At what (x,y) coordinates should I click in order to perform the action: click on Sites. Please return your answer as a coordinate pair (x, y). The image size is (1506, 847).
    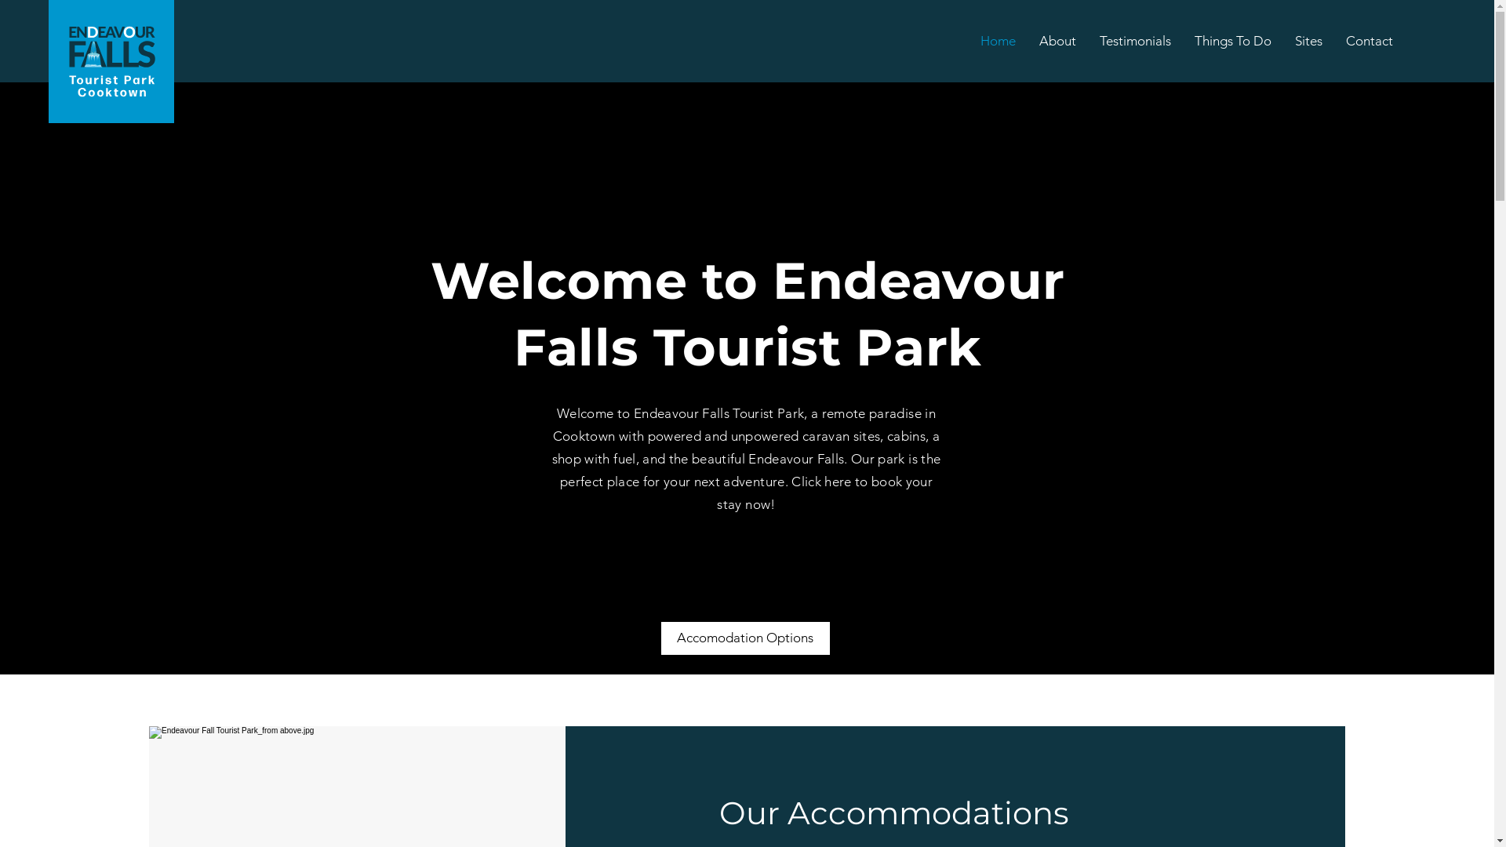
    Looking at the image, I should click on (1308, 41).